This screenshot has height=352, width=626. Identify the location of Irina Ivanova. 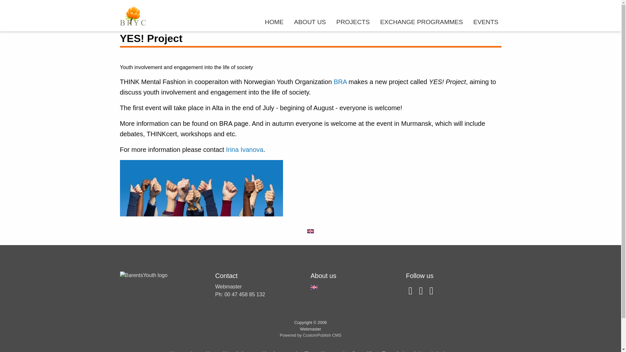
(245, 149).